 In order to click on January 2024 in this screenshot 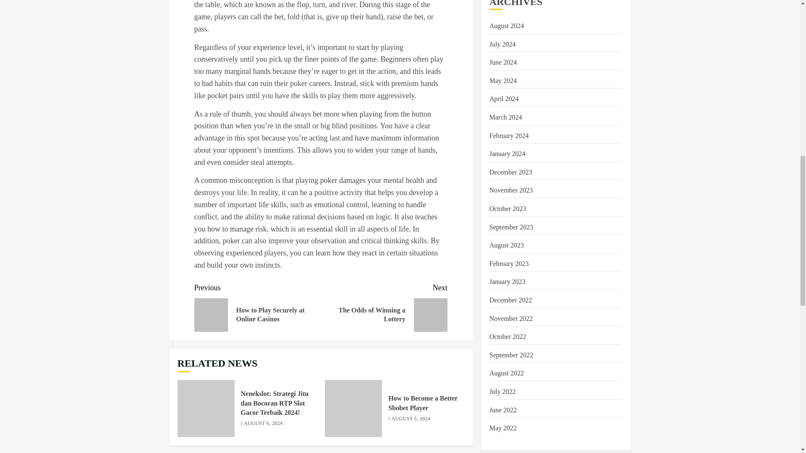, I will do `click(507, 154)`.